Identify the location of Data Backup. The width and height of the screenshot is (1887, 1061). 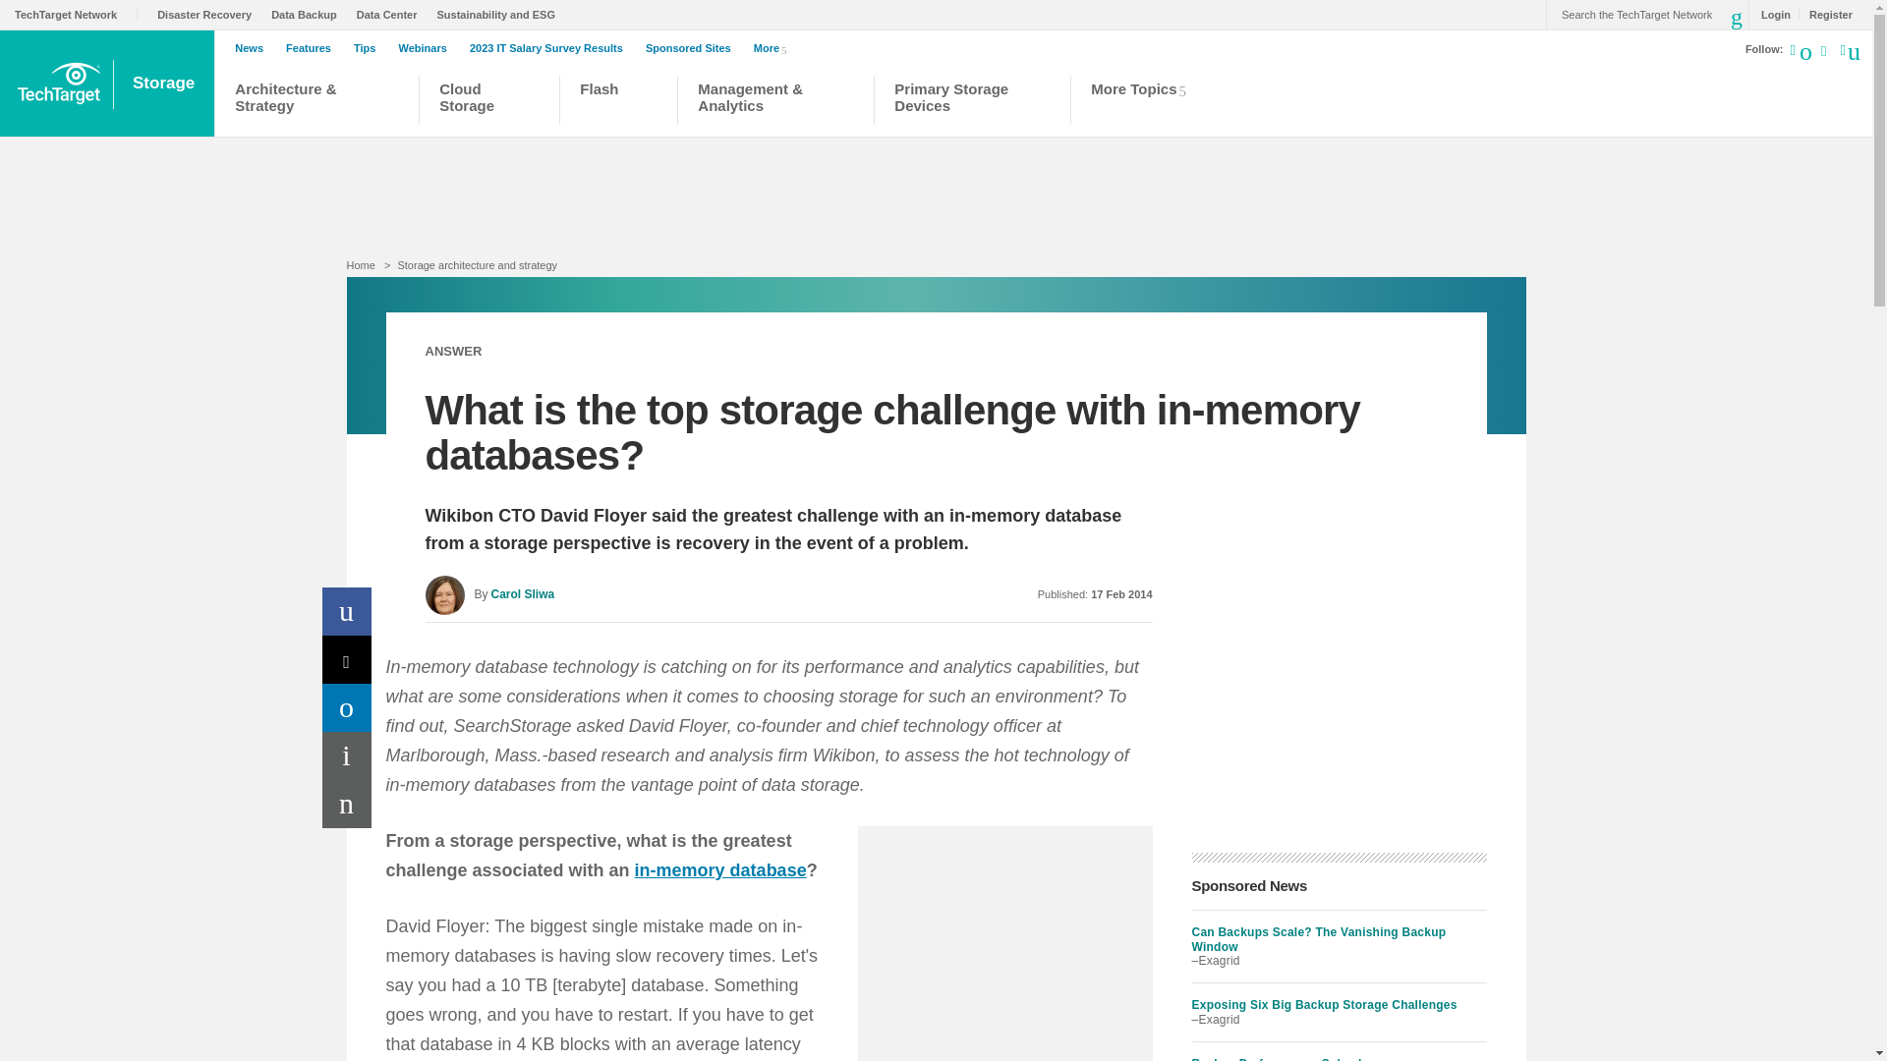
(309, 14).